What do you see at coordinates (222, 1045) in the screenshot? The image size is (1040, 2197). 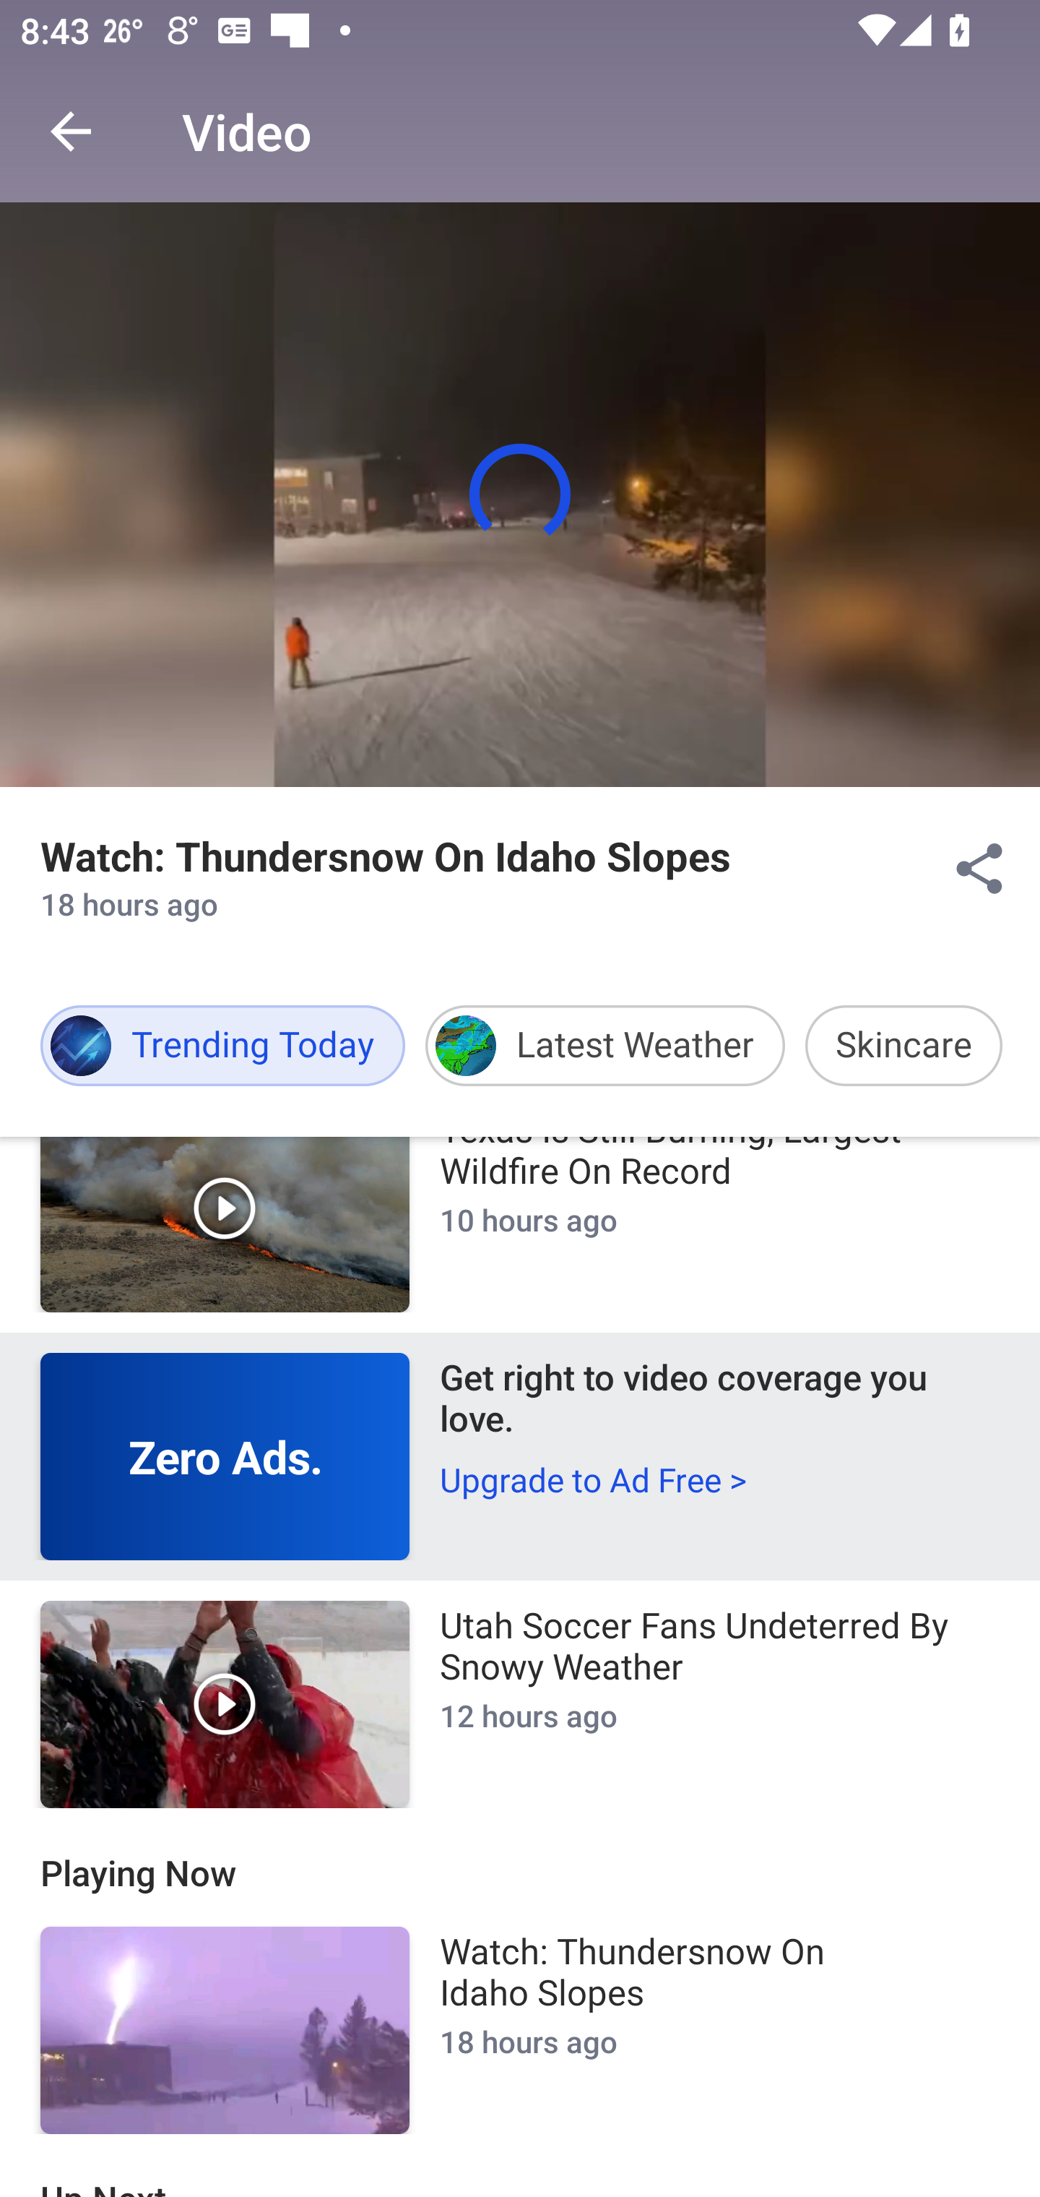 I see `Trending Today` at bounding box center [222, 1045].